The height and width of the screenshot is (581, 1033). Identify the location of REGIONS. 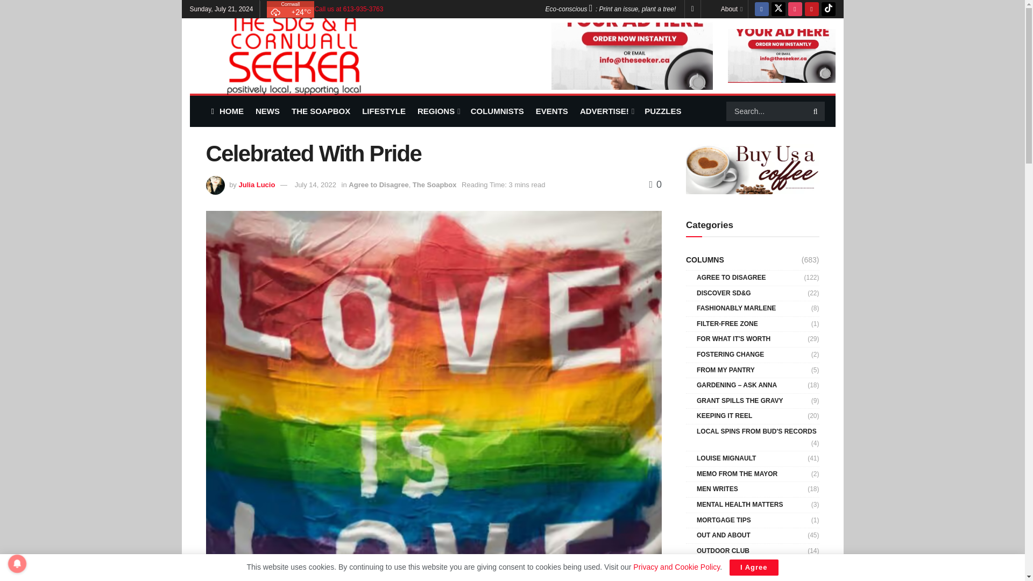
(438, 111).